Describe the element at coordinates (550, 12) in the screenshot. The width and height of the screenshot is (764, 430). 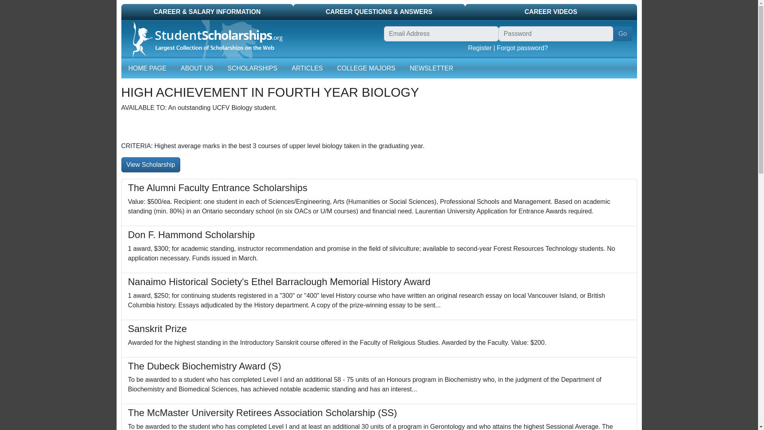
I see `CAREER VIDEOS` at that location.